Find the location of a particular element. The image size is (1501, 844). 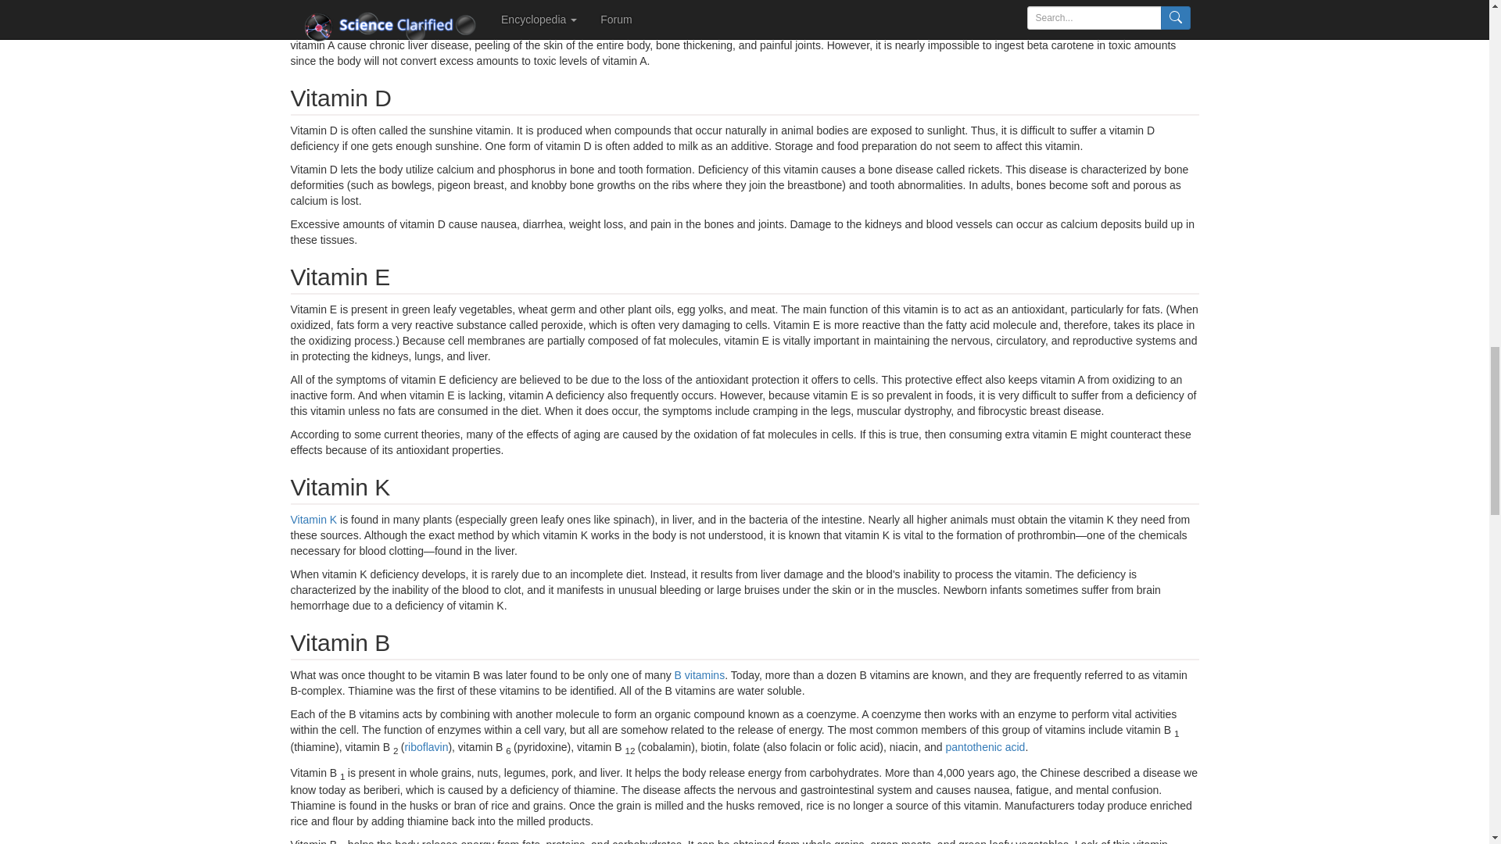

View 'riboflavin' definition from Wikipedia is located at coordinates (425, 747).